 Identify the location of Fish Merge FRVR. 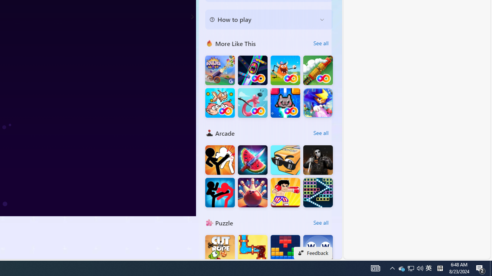
(220, 103).